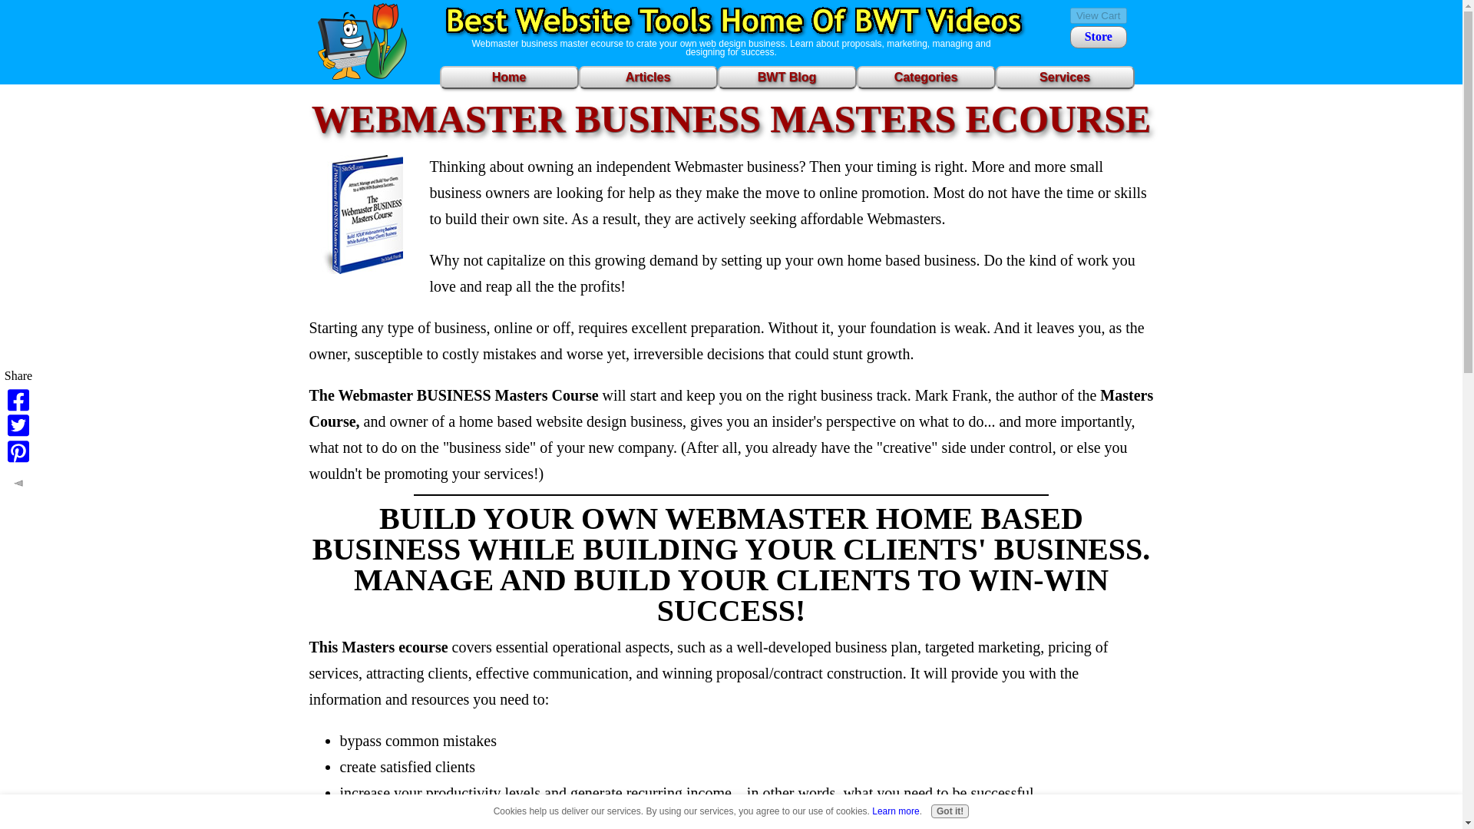  Describe the element at coordinates (648, 77) in the screenshot. I see `Articles` at that location.